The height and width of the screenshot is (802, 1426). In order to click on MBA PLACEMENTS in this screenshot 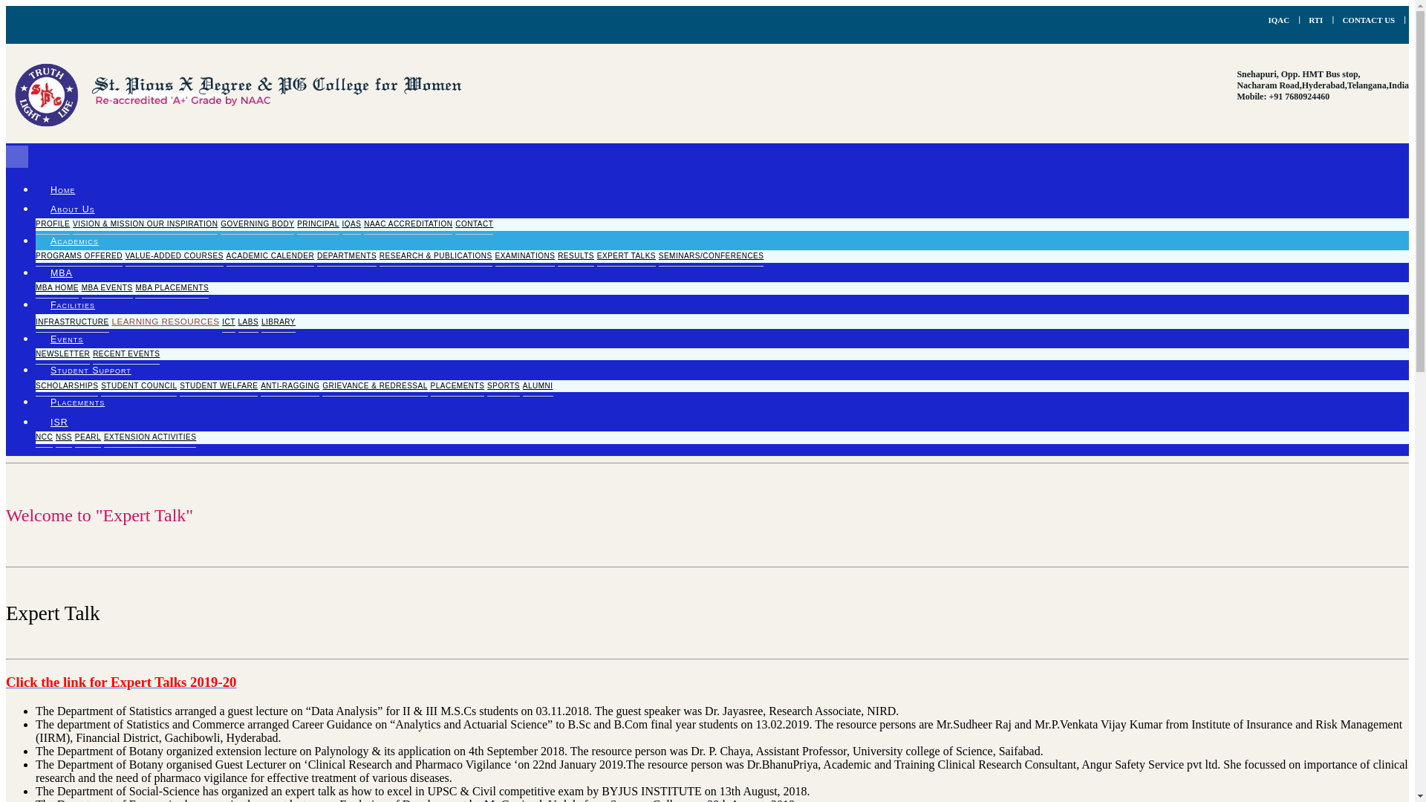, I will do `click(172, 287)`.